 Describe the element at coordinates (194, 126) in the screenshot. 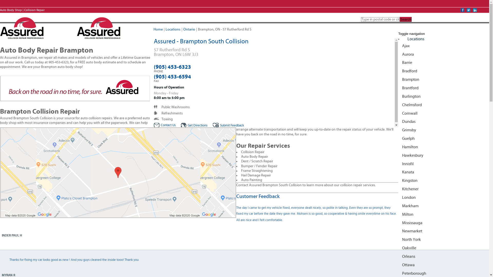

I see `Get Directions` at that location.